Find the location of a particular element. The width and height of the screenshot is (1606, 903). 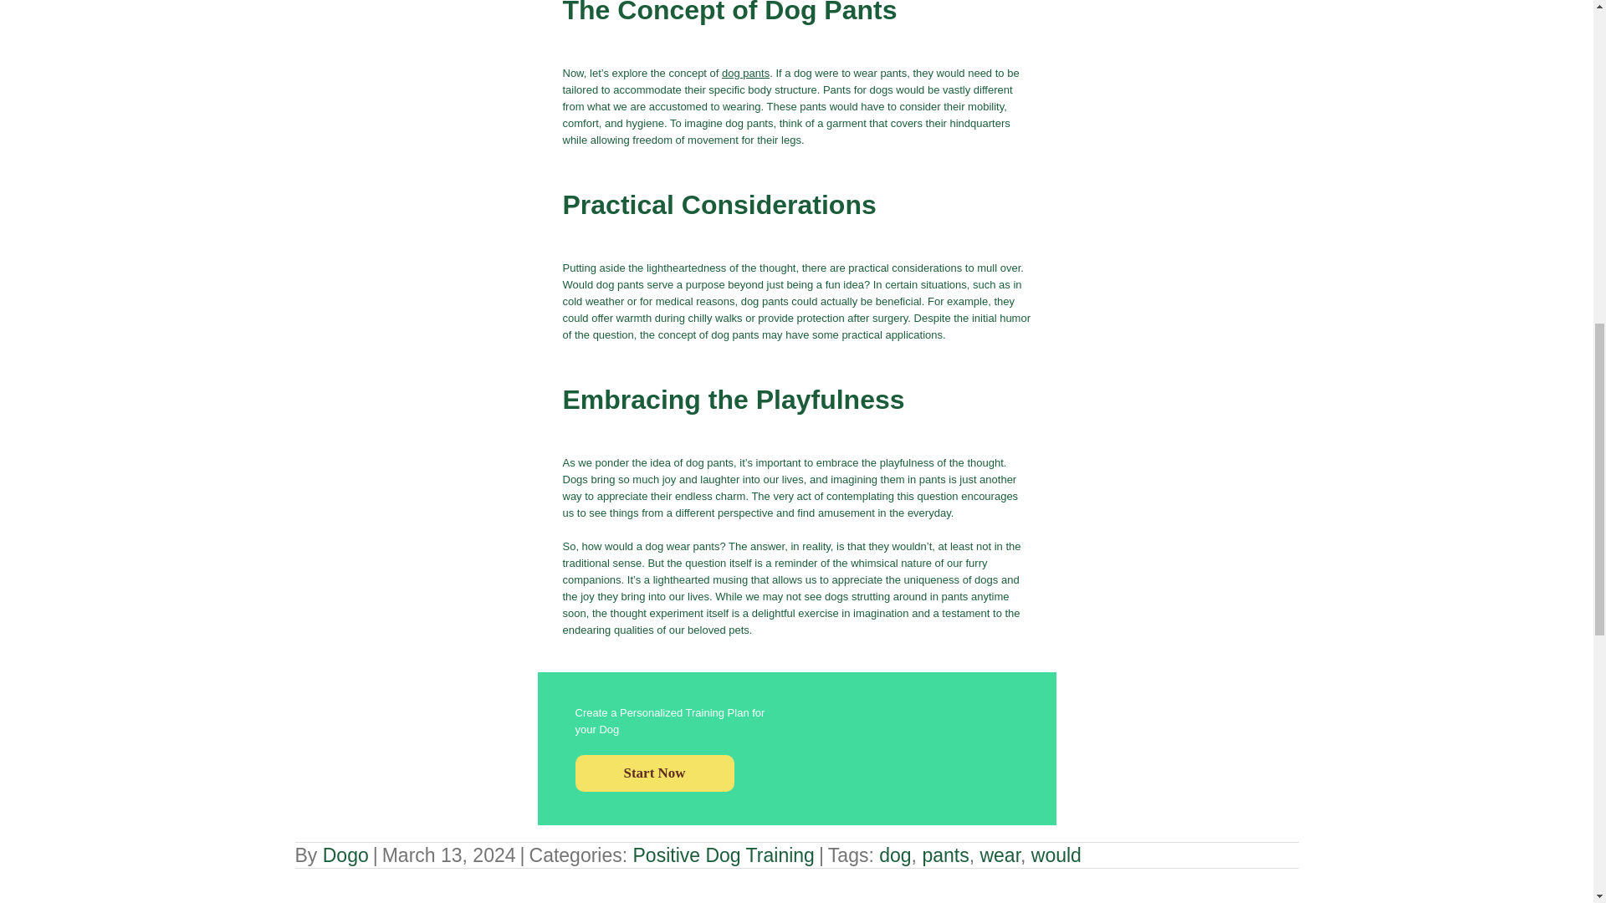

Posts by Dogo is located at coordinates (345, 855).